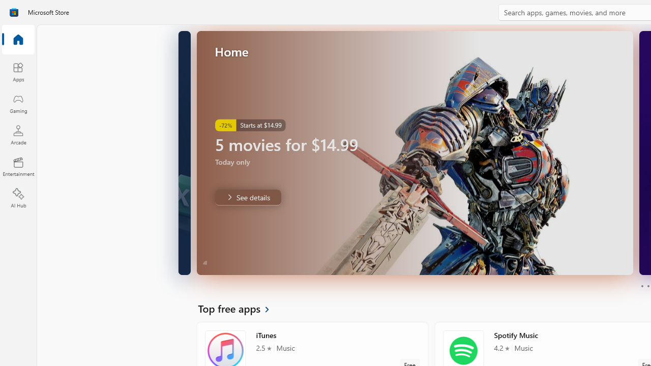 The width and height of the screenshot is (651, 366). I want to click on Class: Image, so click(14, 12).